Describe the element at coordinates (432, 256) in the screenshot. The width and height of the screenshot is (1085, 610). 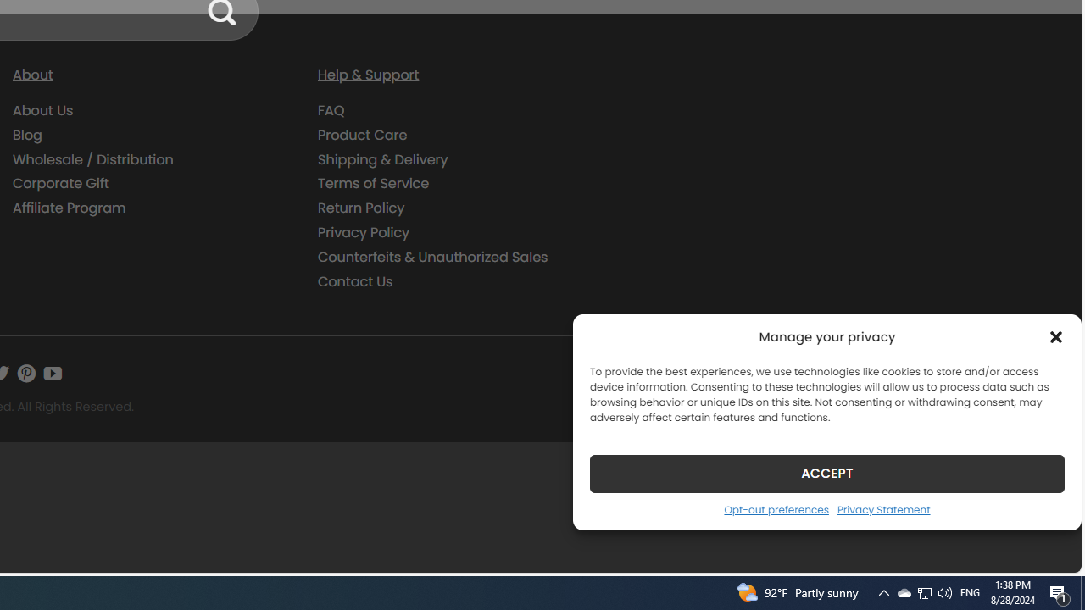
I see `Counterfeits & Unauthorized Sales` at that location.